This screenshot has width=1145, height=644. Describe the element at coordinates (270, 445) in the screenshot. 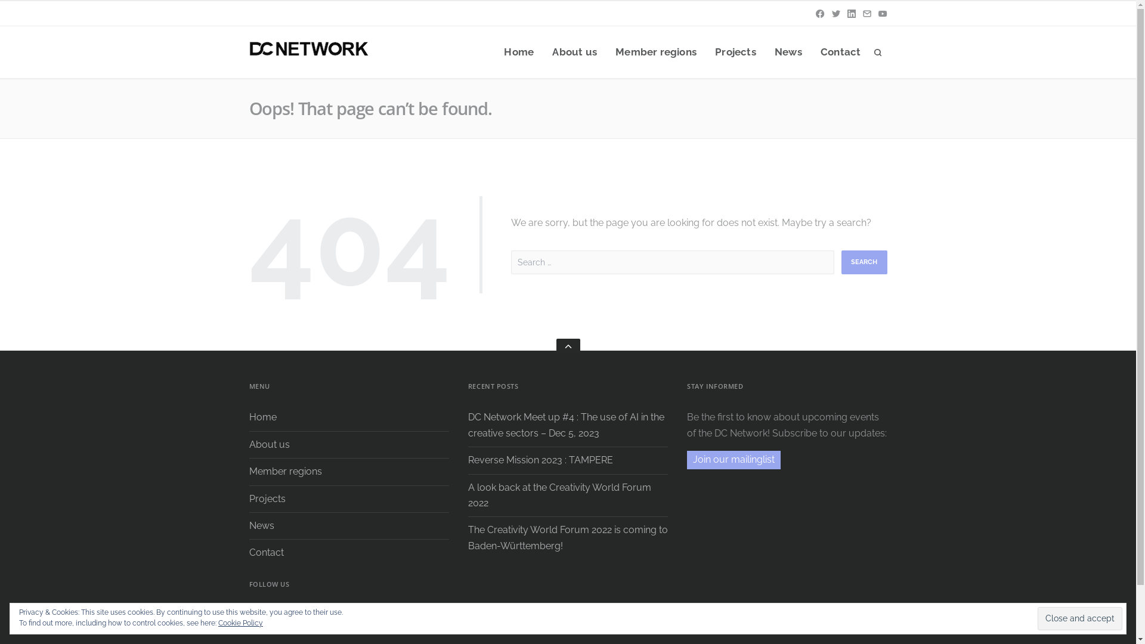

I see `About us` at that location.